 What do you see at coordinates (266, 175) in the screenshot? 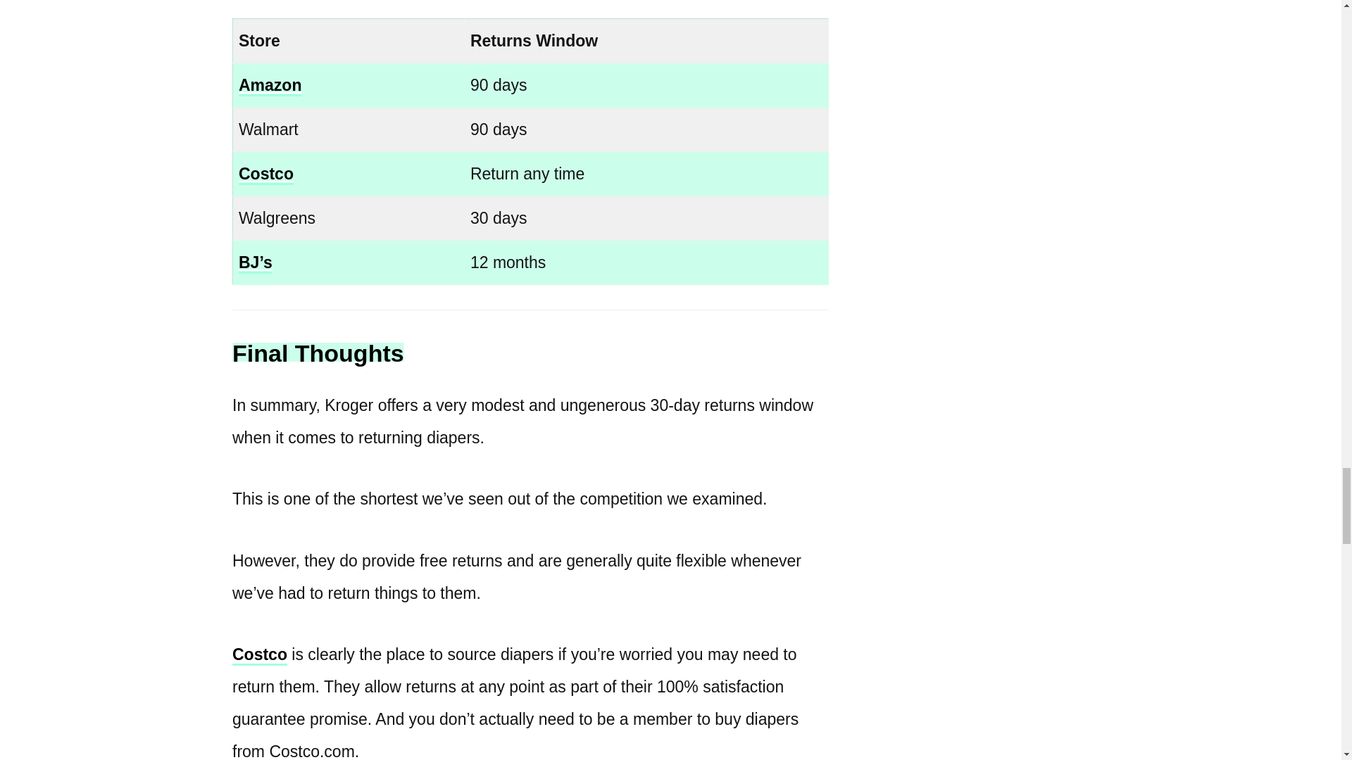
I see `Costco` at bounding box center [266, 175].